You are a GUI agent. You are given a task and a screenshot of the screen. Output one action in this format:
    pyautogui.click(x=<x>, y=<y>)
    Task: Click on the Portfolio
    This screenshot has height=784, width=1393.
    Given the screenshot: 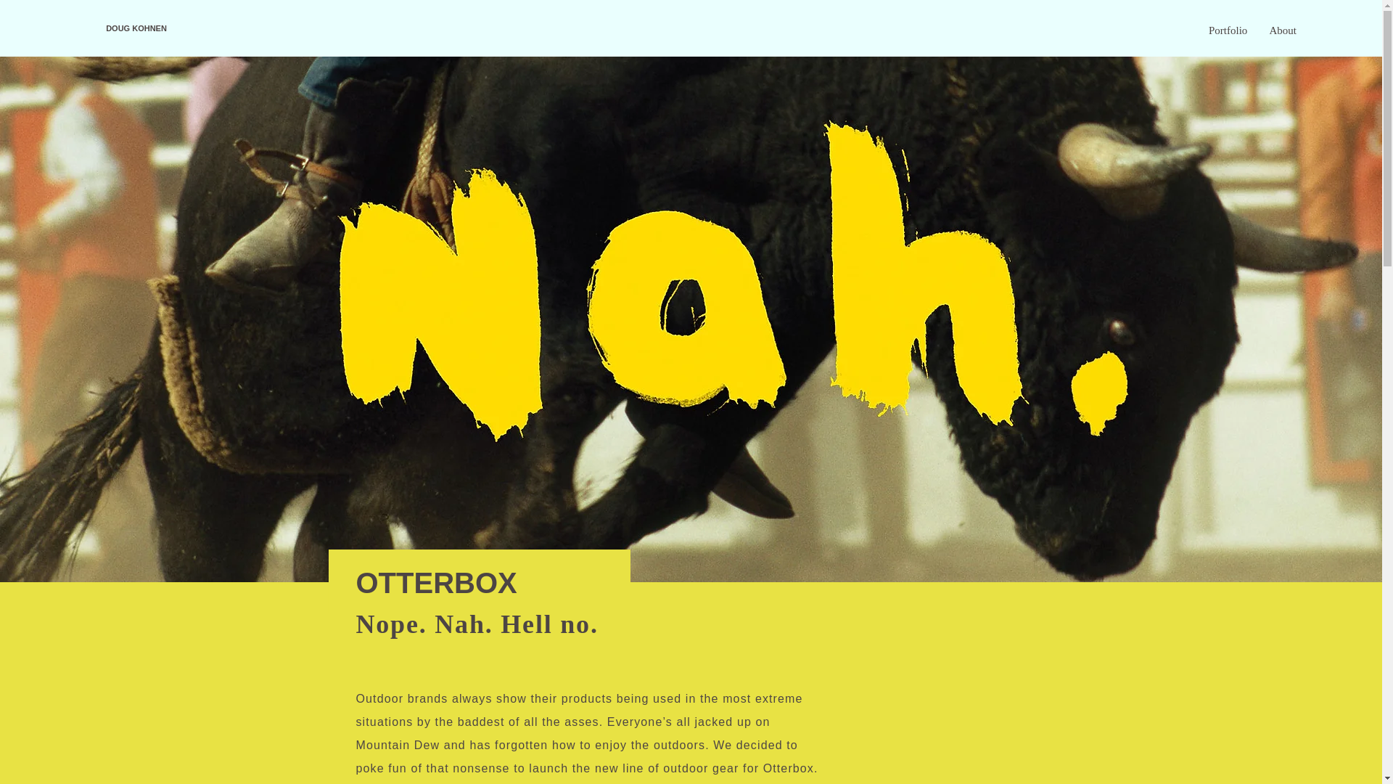 What is the action you would take?
    pyautogui.click(x=1228, y=30)
    